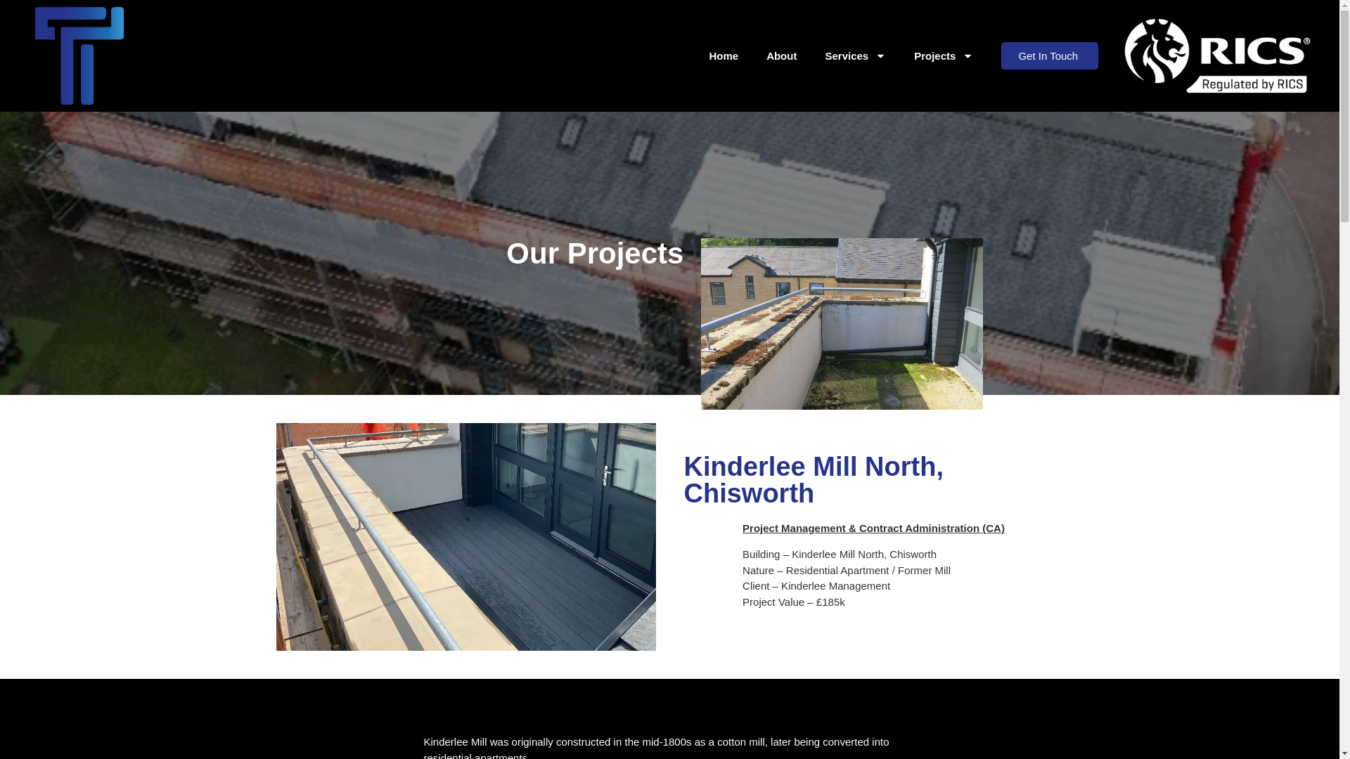 This screenshot has height=759, width=1350. What do you see at coordinates (781, 56) in the screenshot?
I see `About` at bounding box center [781, 56].